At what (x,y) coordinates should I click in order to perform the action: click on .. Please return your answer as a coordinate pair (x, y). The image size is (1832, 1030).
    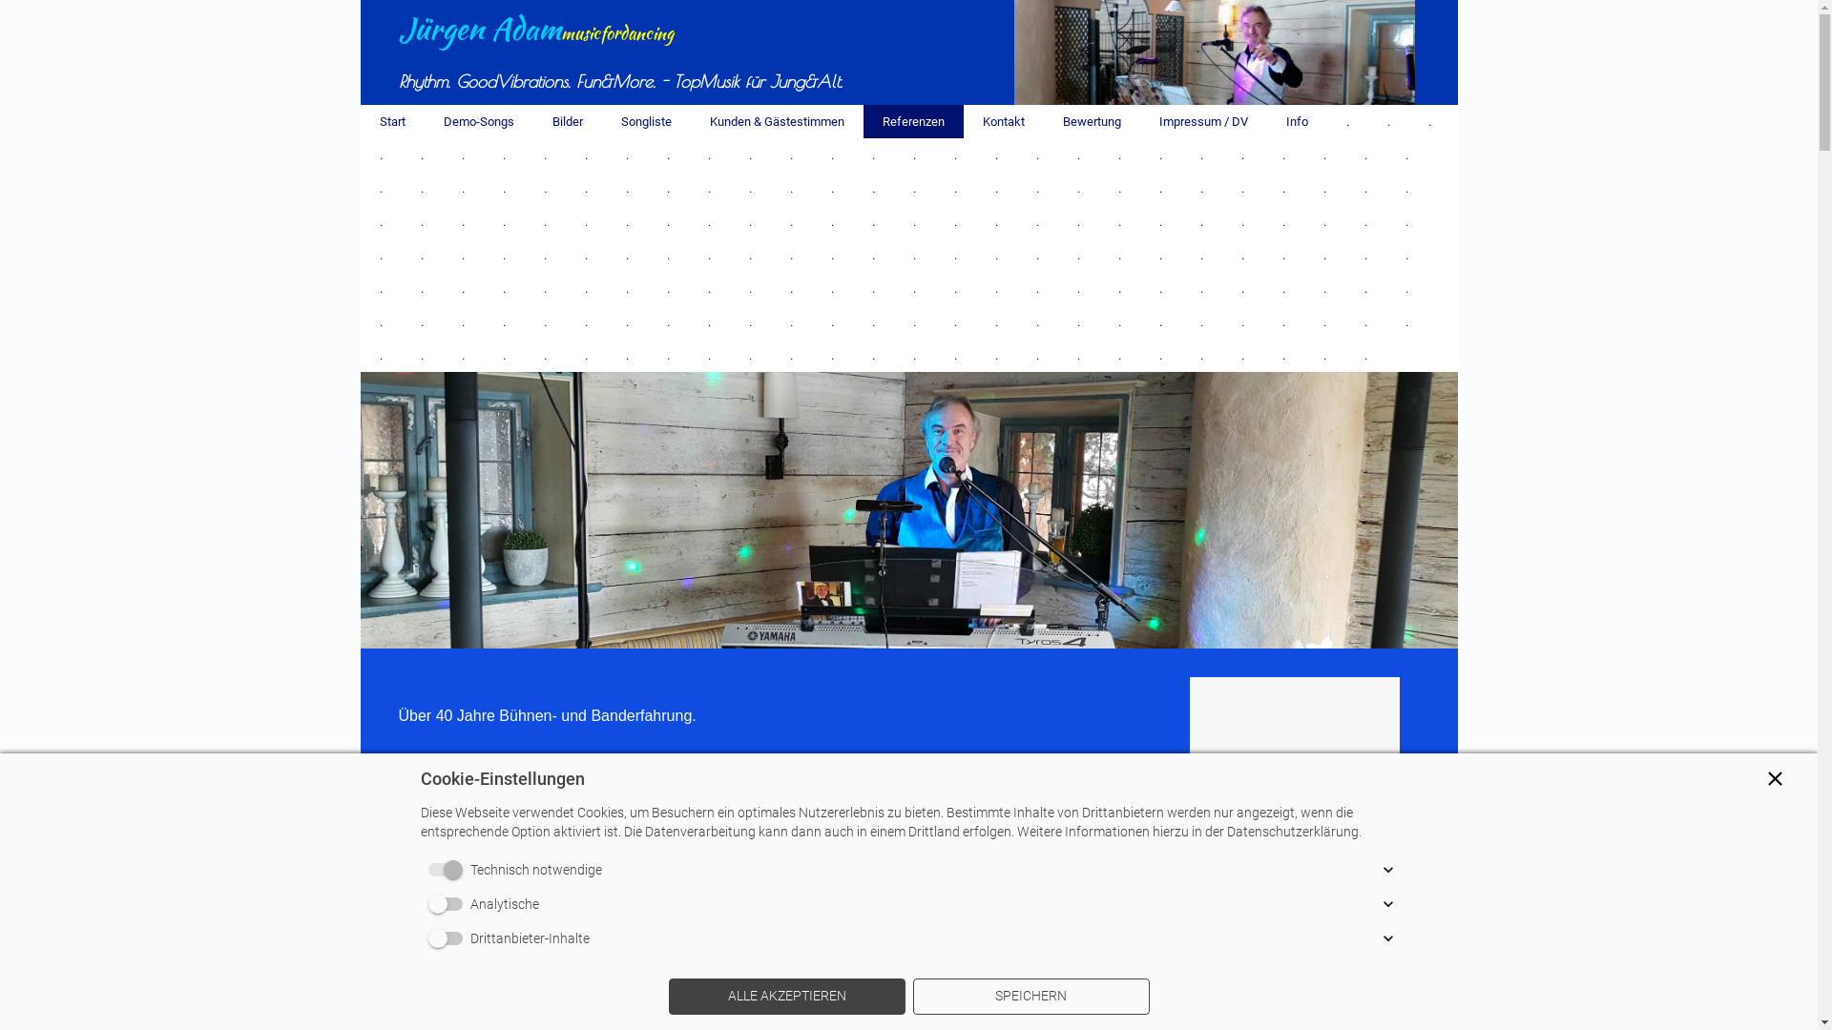
    Looking at the image, I should click on (586, 288).